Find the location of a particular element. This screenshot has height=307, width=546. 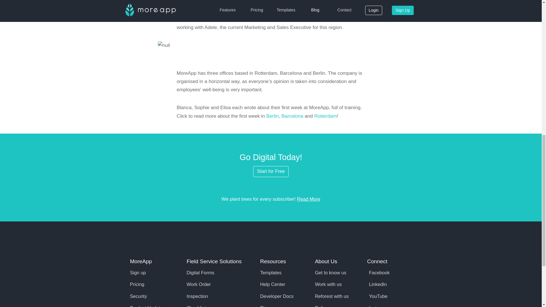

Checklist is located at coordinates (196, 306).